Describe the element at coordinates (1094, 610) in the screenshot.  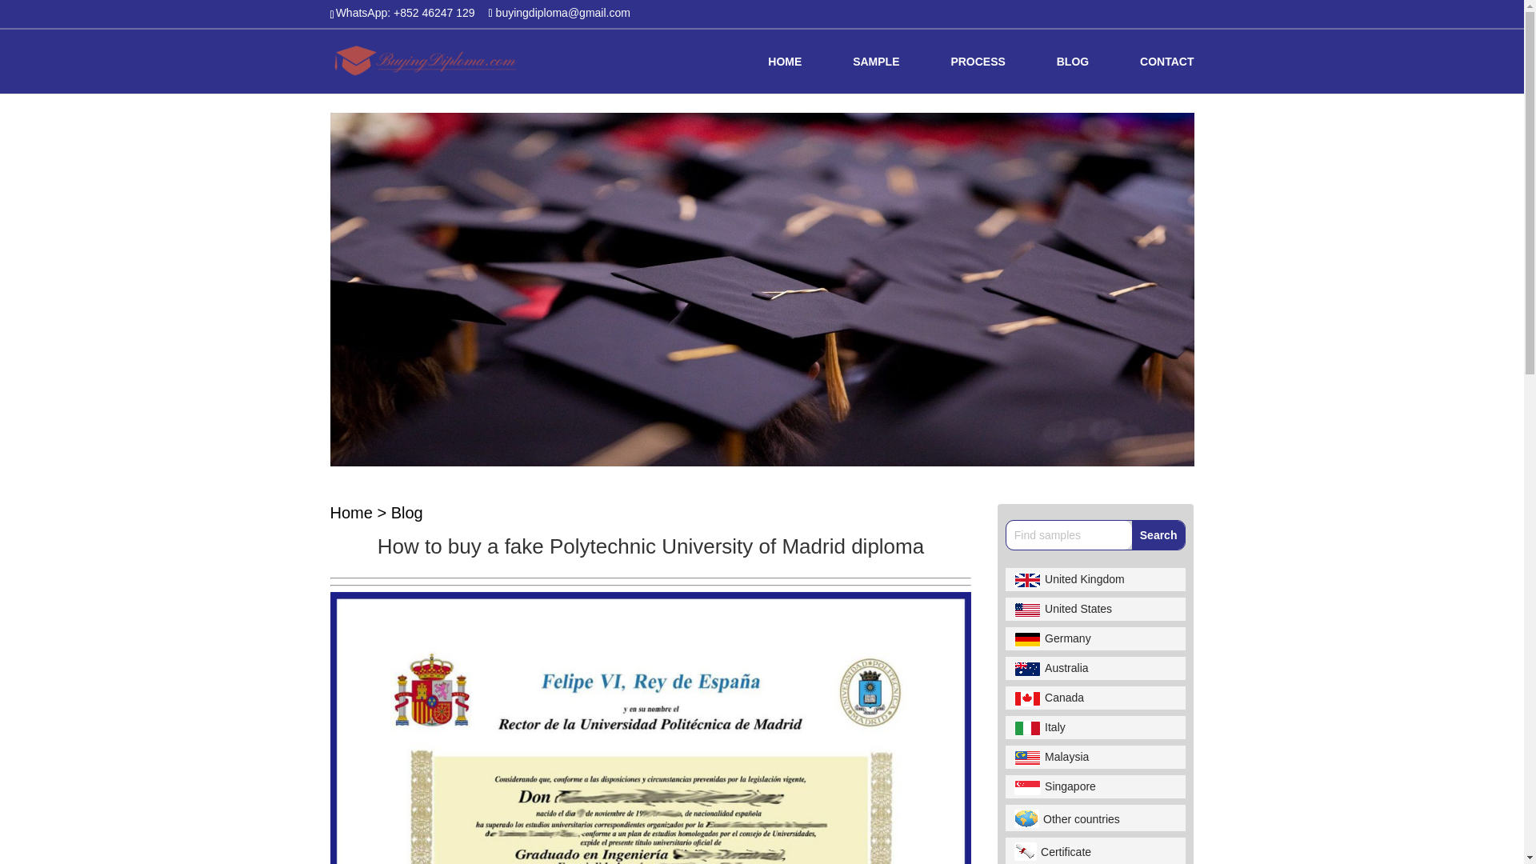
I see `United States` at that location.